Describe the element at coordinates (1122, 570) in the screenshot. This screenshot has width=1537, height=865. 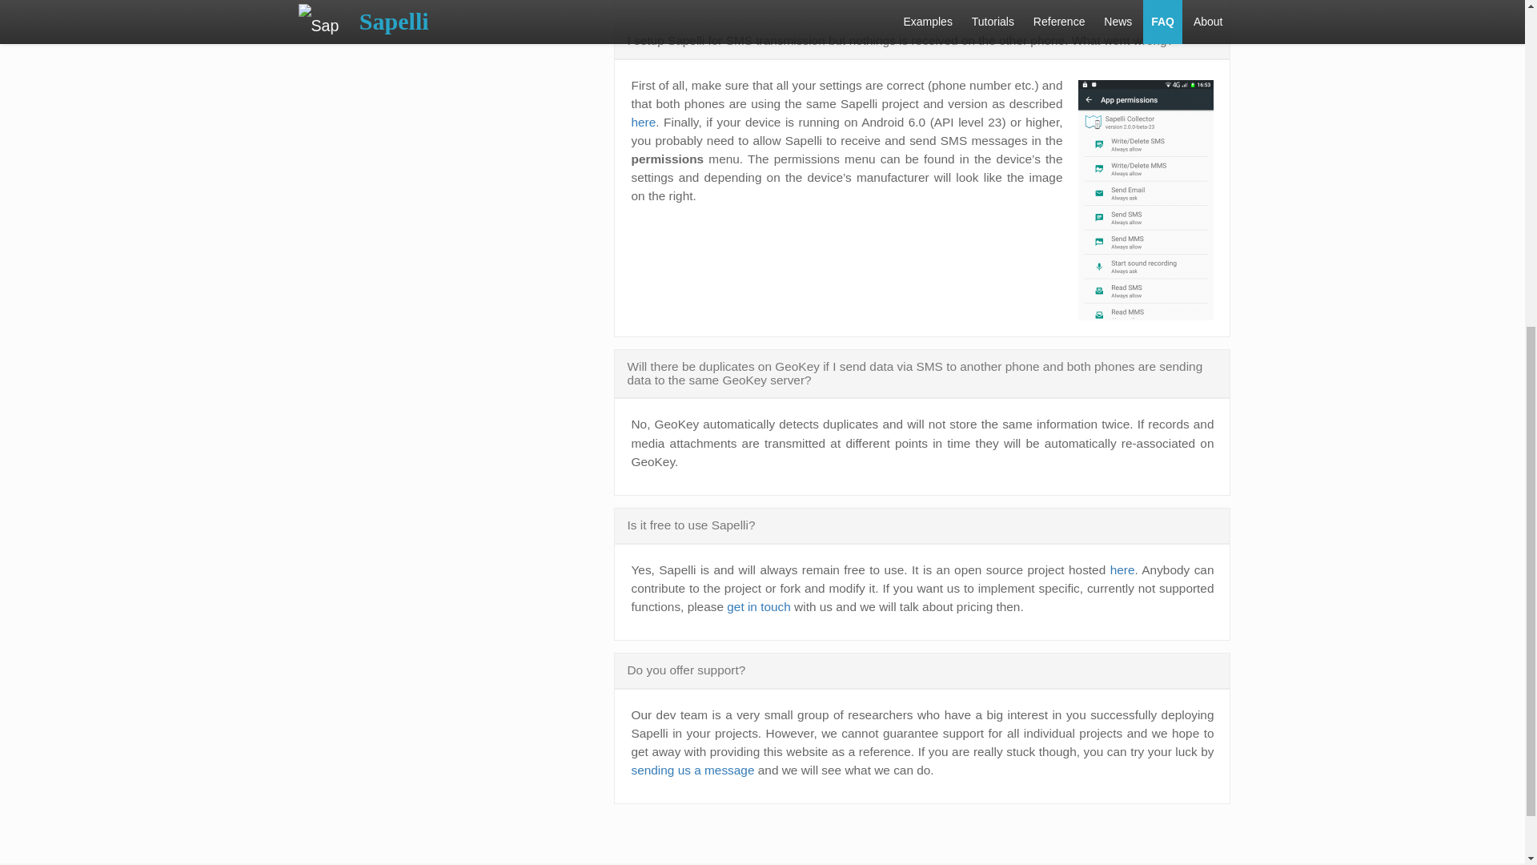
I see `here` at that location.